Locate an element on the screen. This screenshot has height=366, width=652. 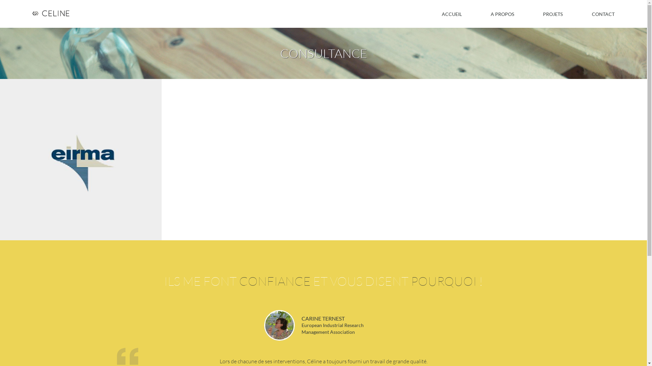
Eirma - logo is located at coordinates (81, 160).